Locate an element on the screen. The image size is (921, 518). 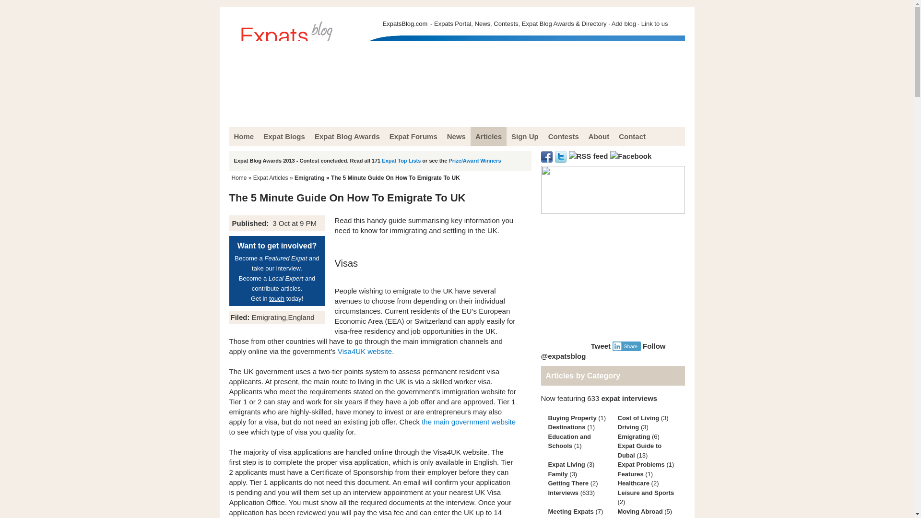
Contact is located at coordinates (632, 136).